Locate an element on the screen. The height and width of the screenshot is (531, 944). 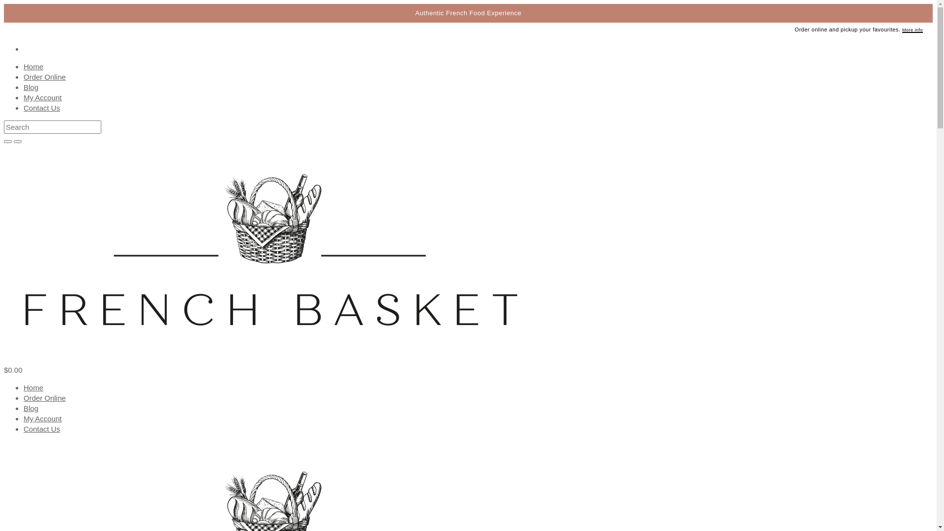
Home is located at coordinates (33, 387).